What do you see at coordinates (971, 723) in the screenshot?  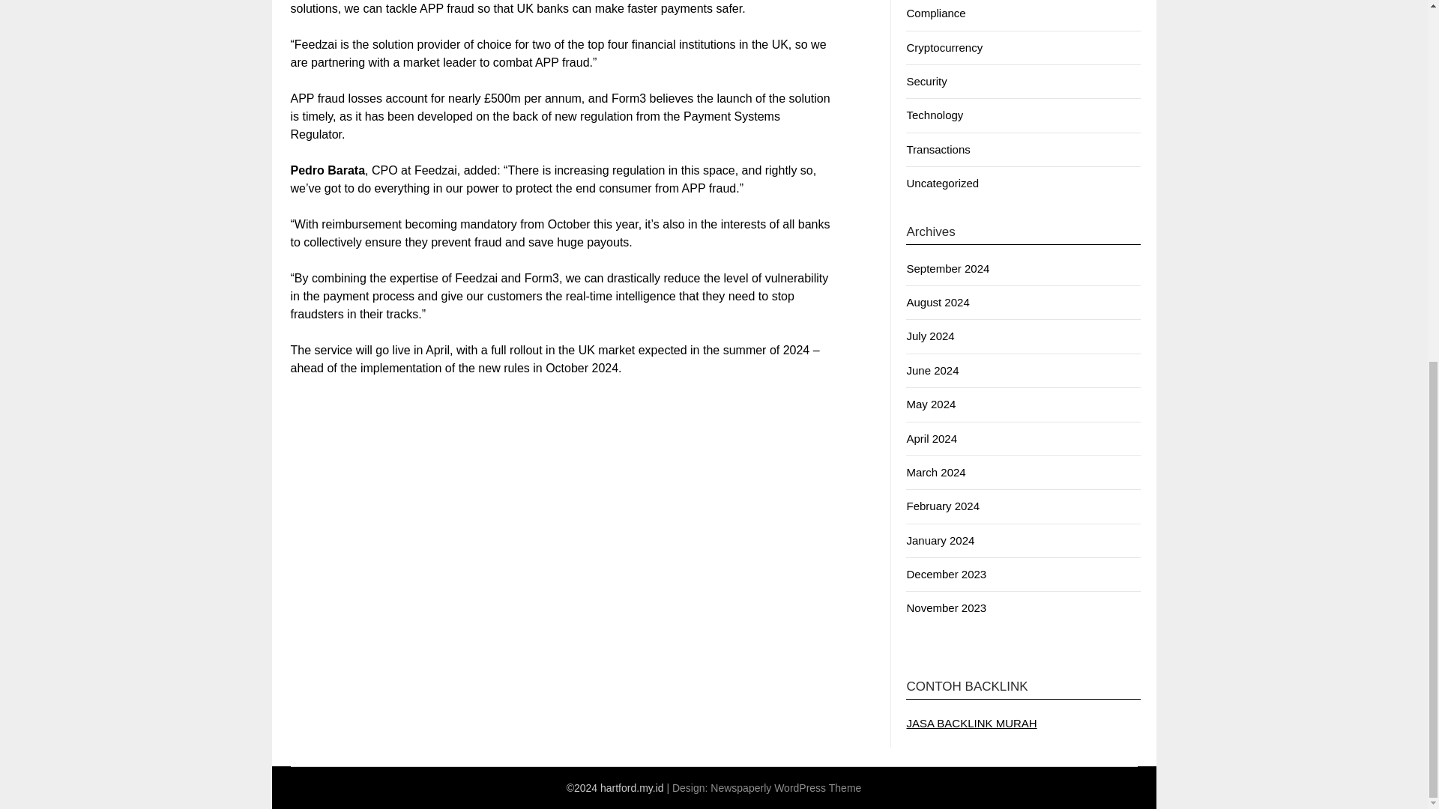 I see `JASA BACKLINK MURAH` at bounding box center [971, 723].